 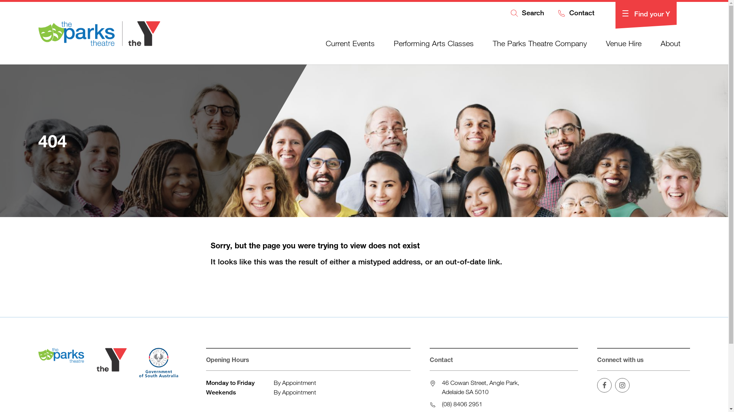 I want to click on /TheParksTheatre, so click(x=604, y=385).